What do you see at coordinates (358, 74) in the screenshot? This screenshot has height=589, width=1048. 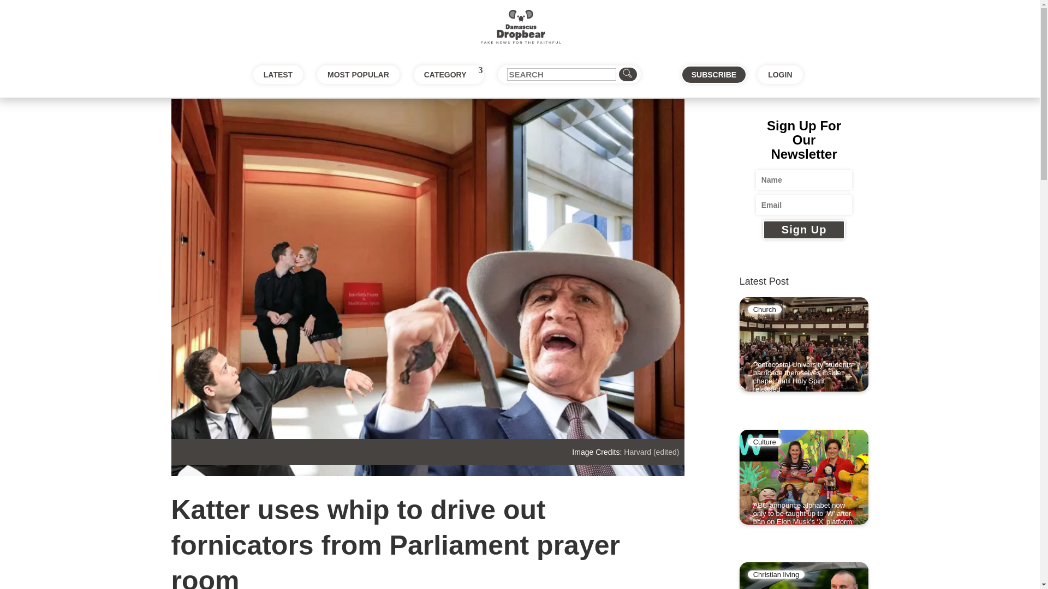 I see `MOST POPULAR` at bounding box center [358, 74].